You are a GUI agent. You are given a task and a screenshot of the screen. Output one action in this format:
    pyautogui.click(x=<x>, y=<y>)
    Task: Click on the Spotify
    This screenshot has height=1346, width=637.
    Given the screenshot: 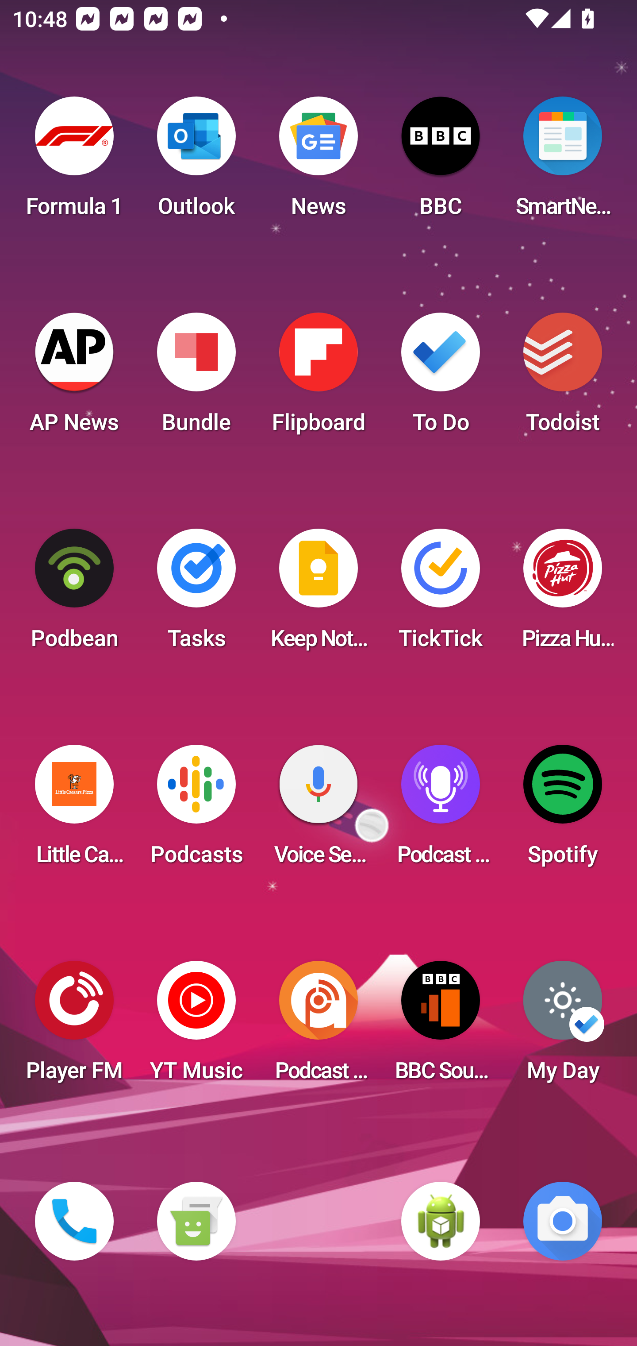 What is the action you would take?
    pyautogui.click(x=563, y=810)
    